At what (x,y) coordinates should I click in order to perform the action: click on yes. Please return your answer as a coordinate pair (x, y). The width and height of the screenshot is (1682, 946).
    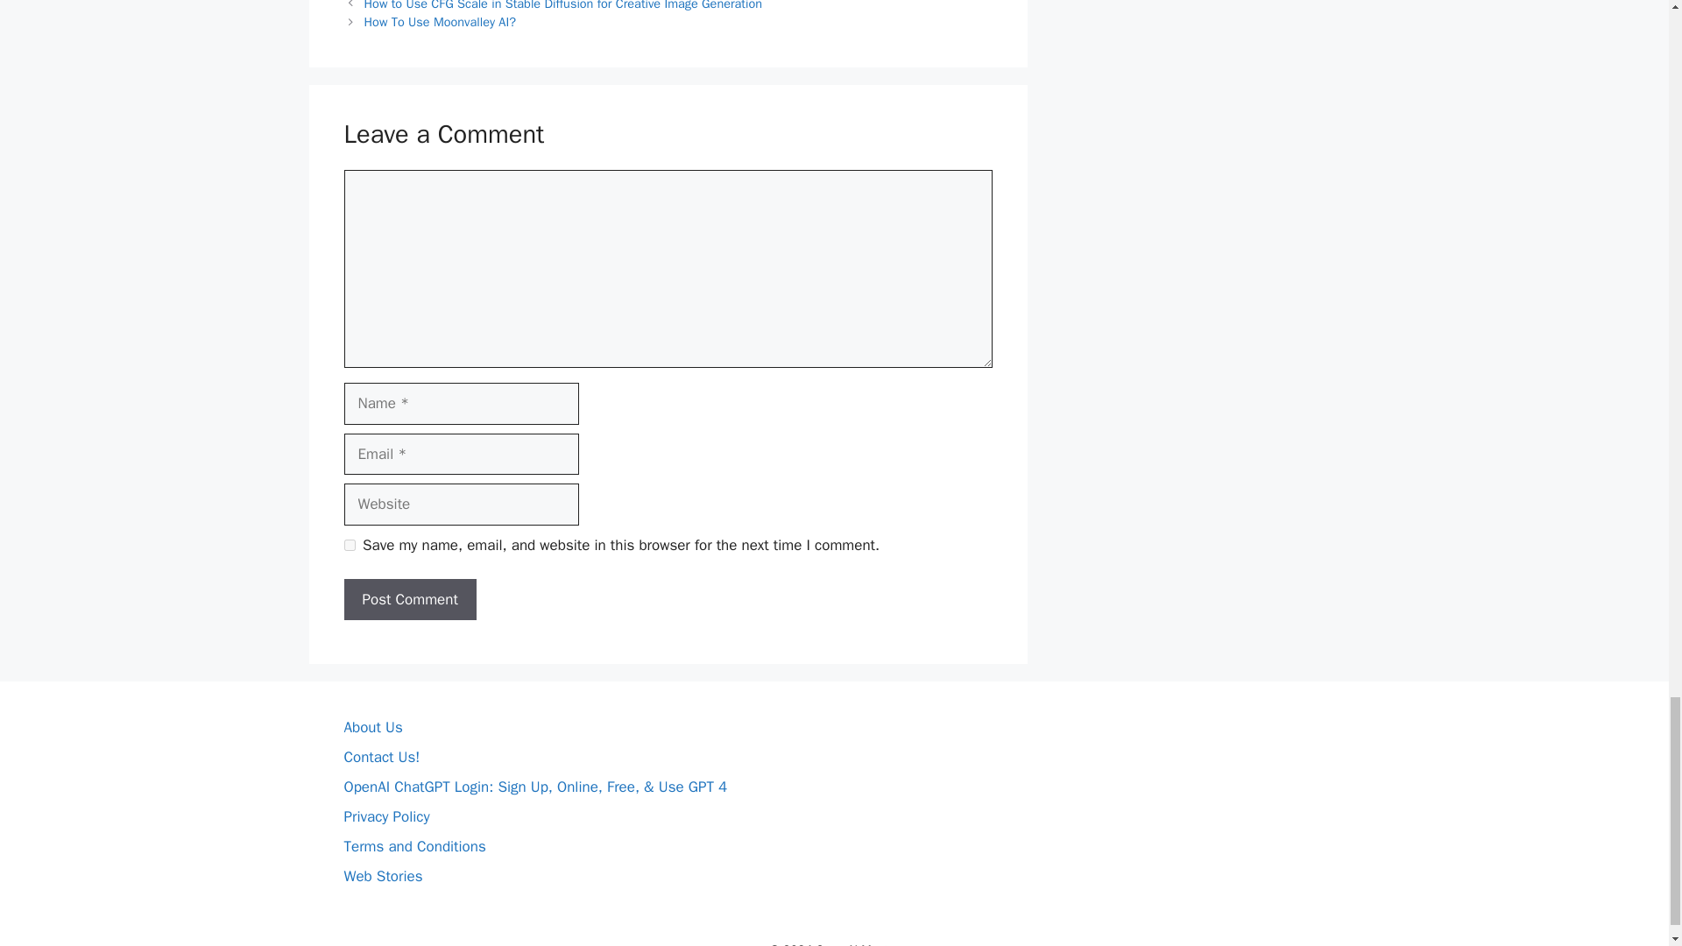
    Looking at the image, I should click on (349, 545).